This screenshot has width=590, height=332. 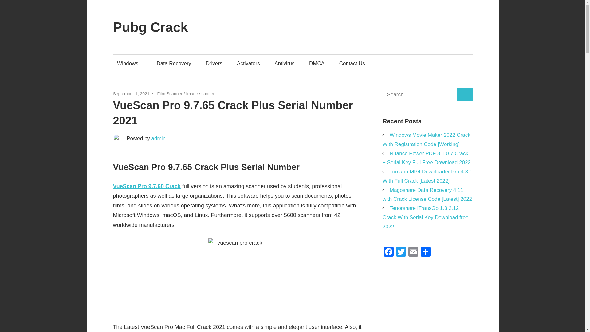 I want to click on Windows, so click(x=130, y=63).